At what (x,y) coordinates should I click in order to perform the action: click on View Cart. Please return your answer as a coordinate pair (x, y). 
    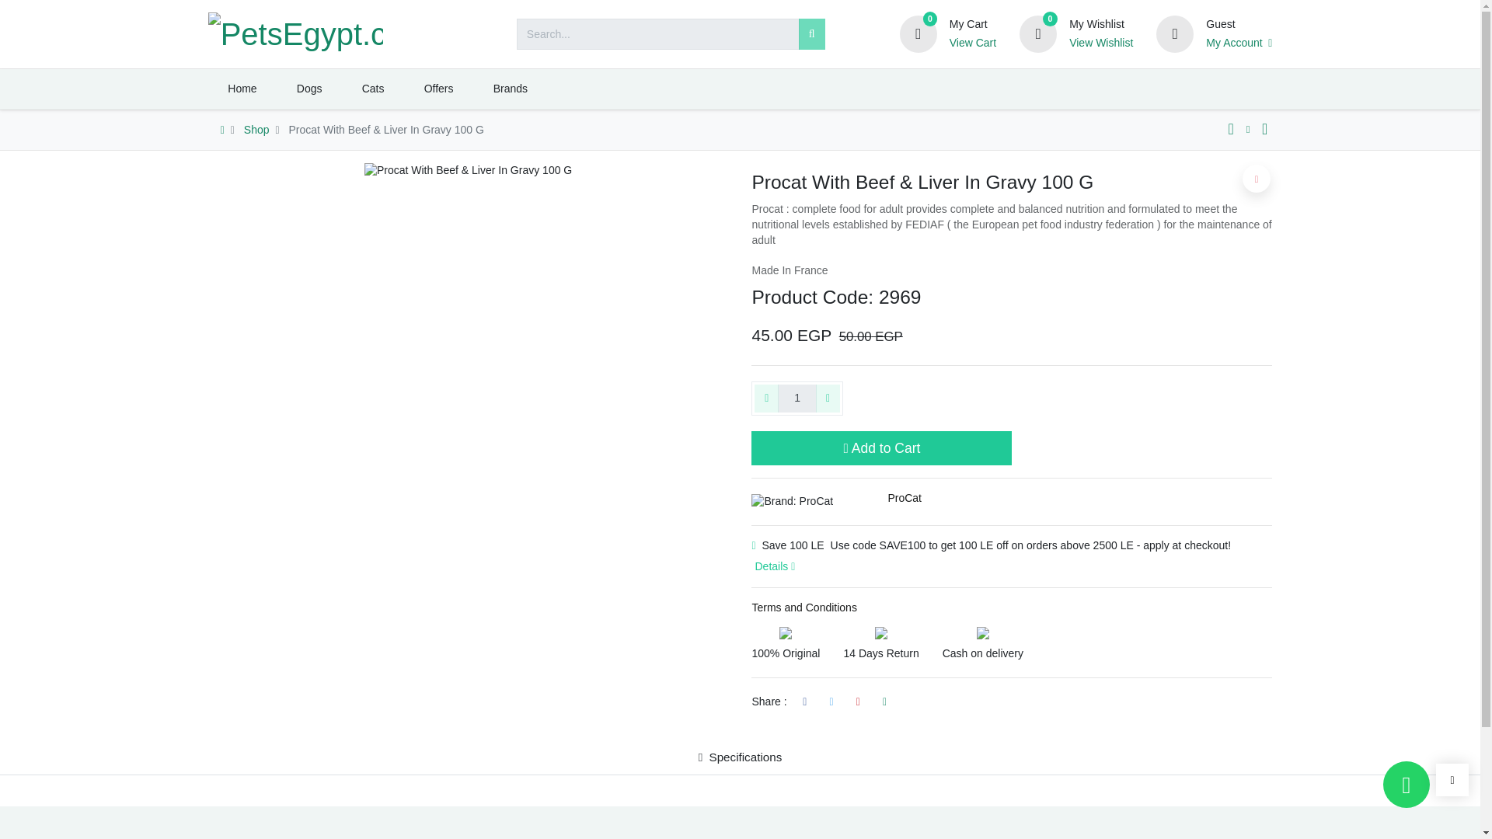
    Looking at the image, I should click on (973, 44).